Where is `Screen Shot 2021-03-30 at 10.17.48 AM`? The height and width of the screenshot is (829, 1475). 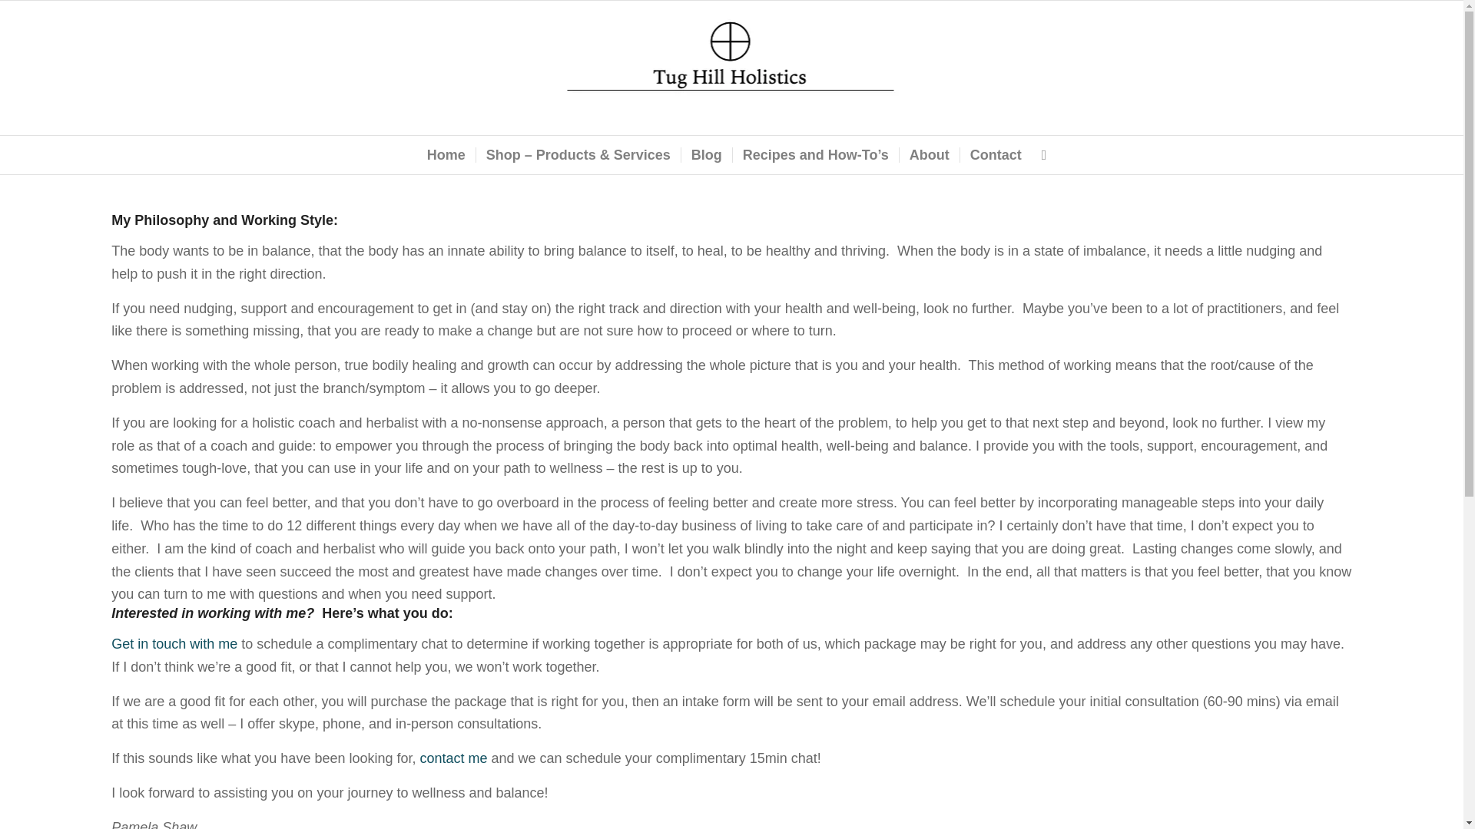
Screen Shot 2021-03-30 at 10.17.48 AM is located at coordinates (731, 54).